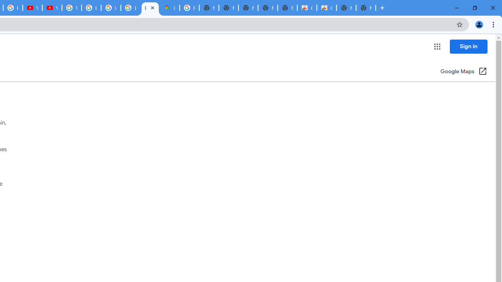  I want to click on Classic Blue - Chrome Web Store, so click(326, 8).